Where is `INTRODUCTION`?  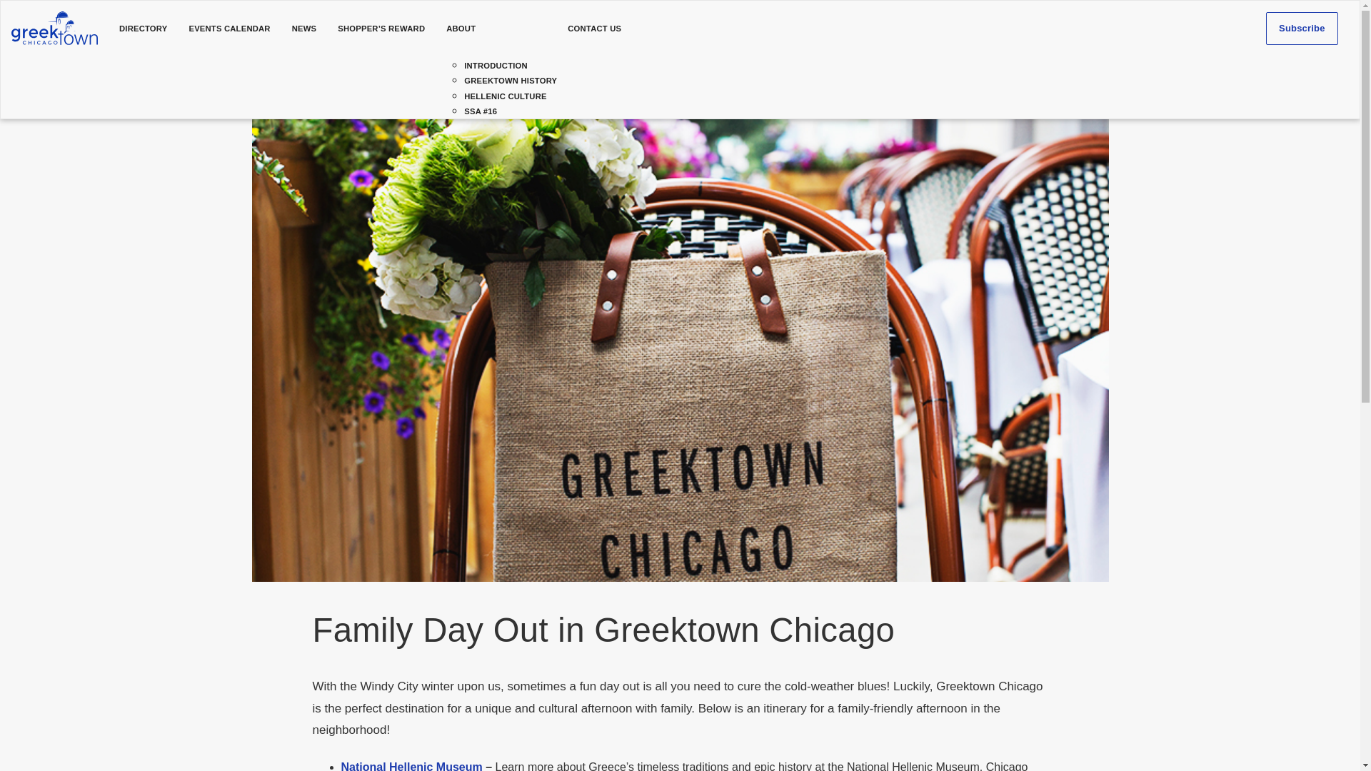 INTRODUCTION is located at coordinates (496, 66).